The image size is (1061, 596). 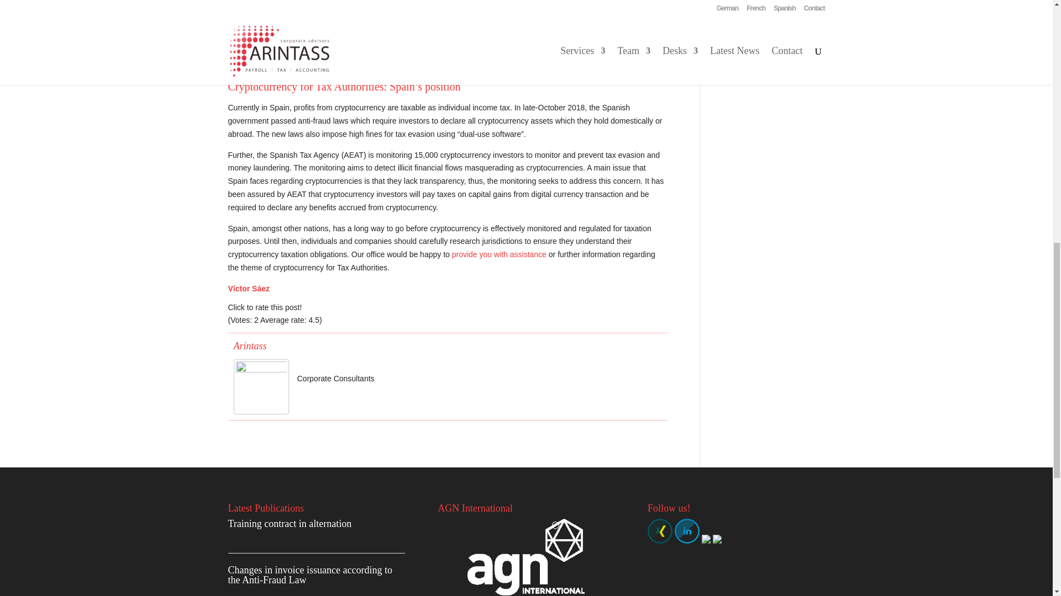 I want to click on Arintass, so click(x=250, y=345).